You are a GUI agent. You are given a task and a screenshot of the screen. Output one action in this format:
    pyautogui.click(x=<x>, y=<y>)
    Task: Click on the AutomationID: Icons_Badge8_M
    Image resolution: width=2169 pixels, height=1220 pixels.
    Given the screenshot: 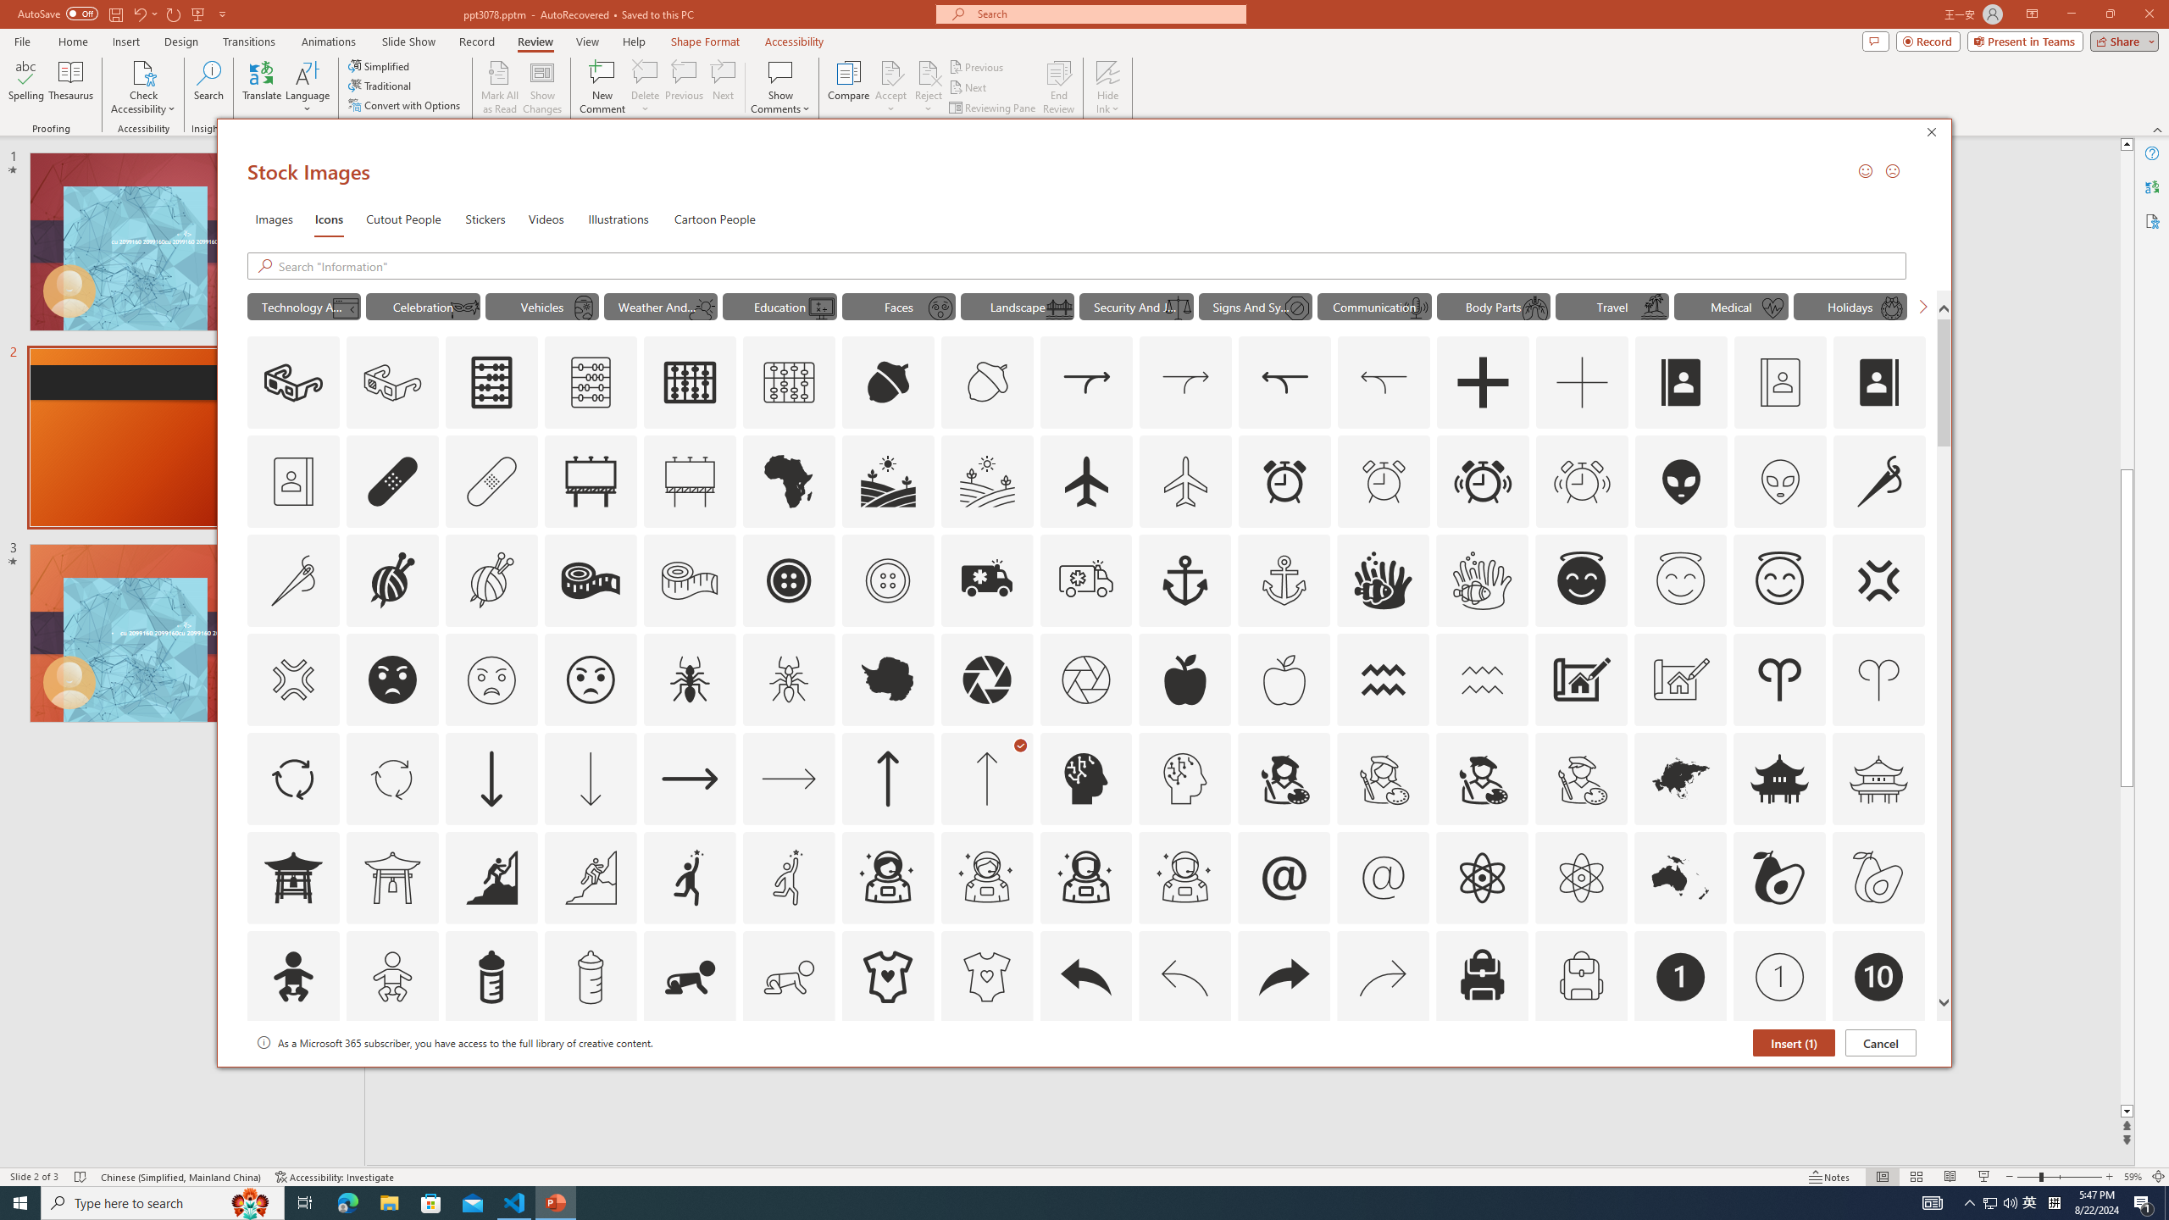 What is the action you would take?
    pyautogui.click(x=1681, y=1076)
    